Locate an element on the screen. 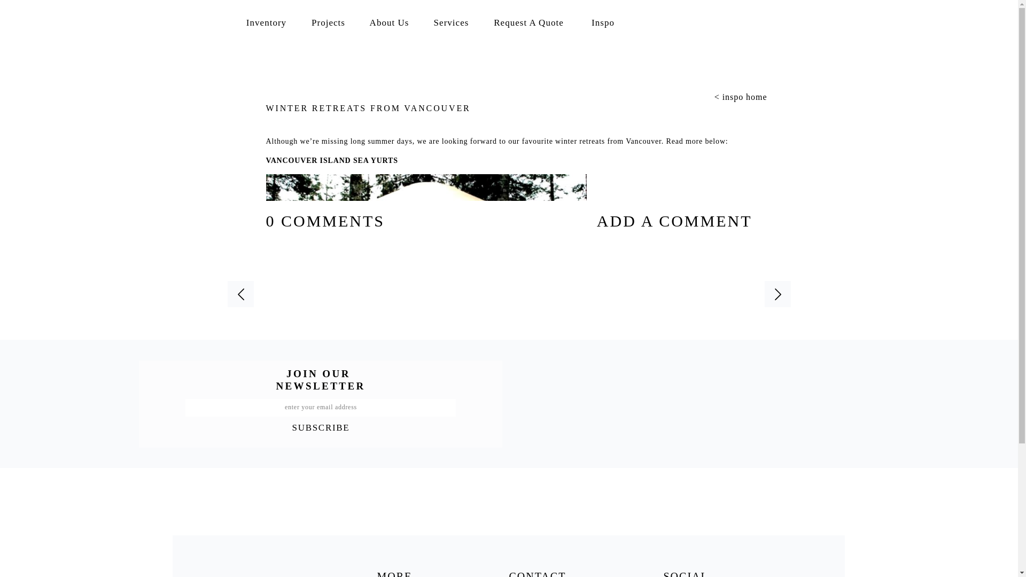 The image size is (1026, 577). SUBSCRIBE is located at coordinates (321, 426).